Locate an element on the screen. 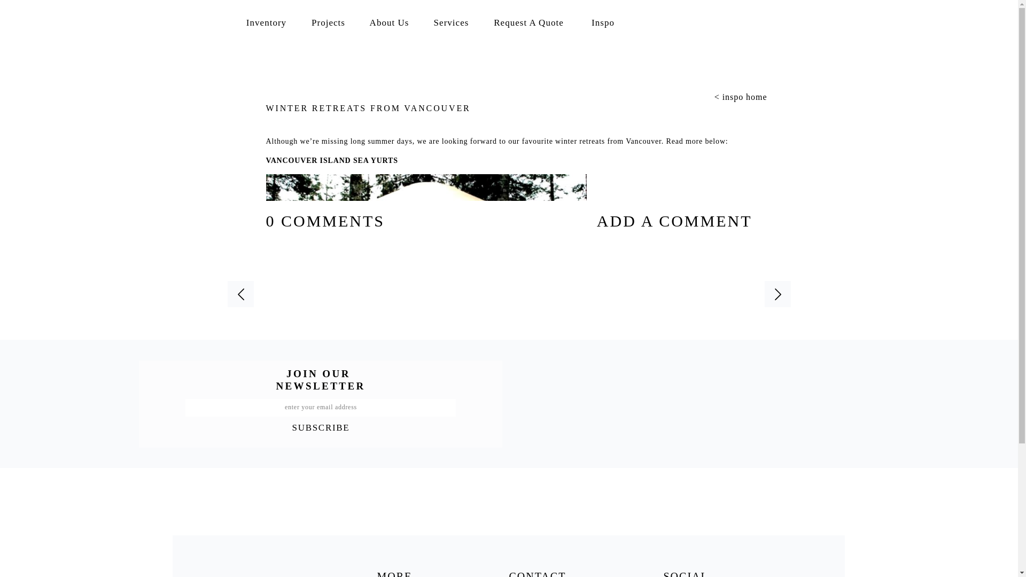 The image size is (1026, 577). SUBSCRIBE is located at coordinates (321, 426).